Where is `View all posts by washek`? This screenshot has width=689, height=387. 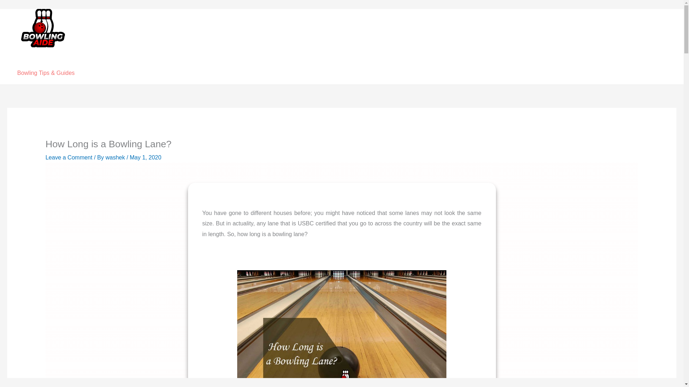
View all posts by washek is located at coordinates (116, 157).